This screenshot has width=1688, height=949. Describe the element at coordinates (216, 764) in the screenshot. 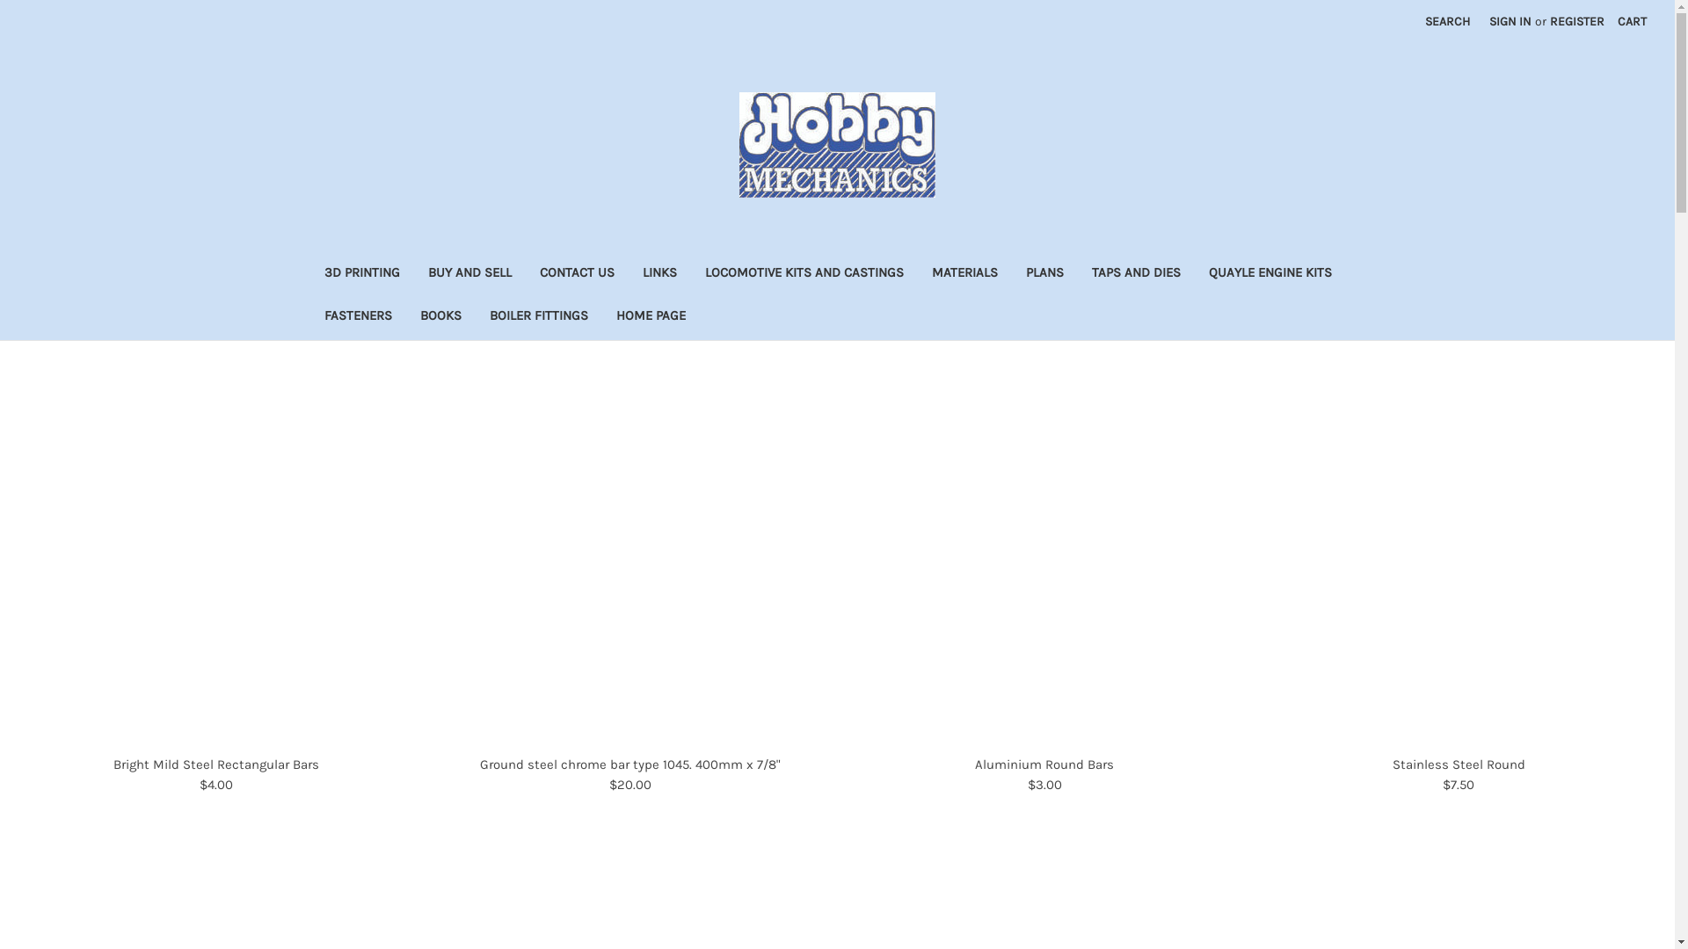

I see `Bright Mild Steel Rectangular Bars` at that location.